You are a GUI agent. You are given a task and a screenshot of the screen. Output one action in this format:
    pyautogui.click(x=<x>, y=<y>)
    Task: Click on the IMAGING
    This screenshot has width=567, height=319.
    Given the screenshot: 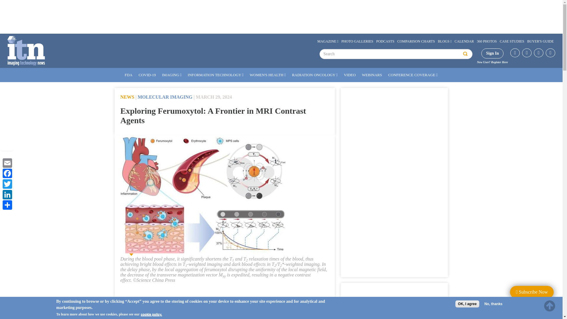 What is the action you would take?
    pyautogui.click(x=172, y=75)
    